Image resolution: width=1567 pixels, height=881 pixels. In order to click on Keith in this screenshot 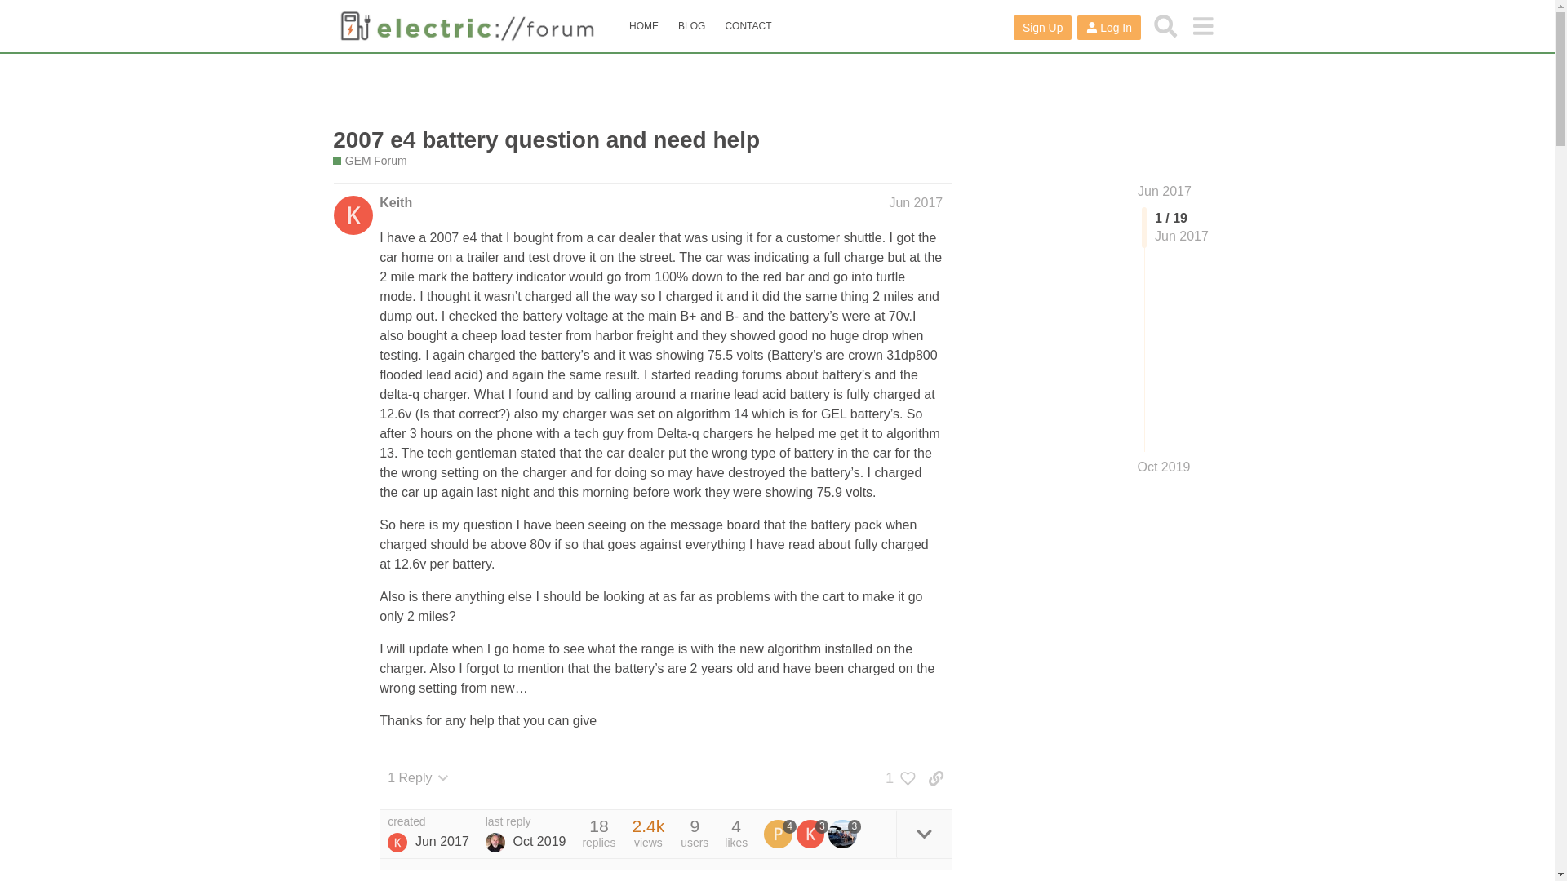, I will do `click(395, 202)`.